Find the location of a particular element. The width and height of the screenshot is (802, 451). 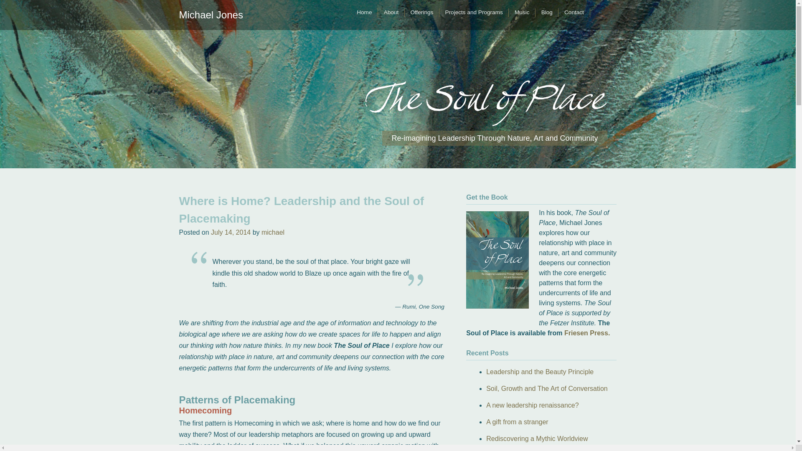

michael is located at coordinates (273, 232).